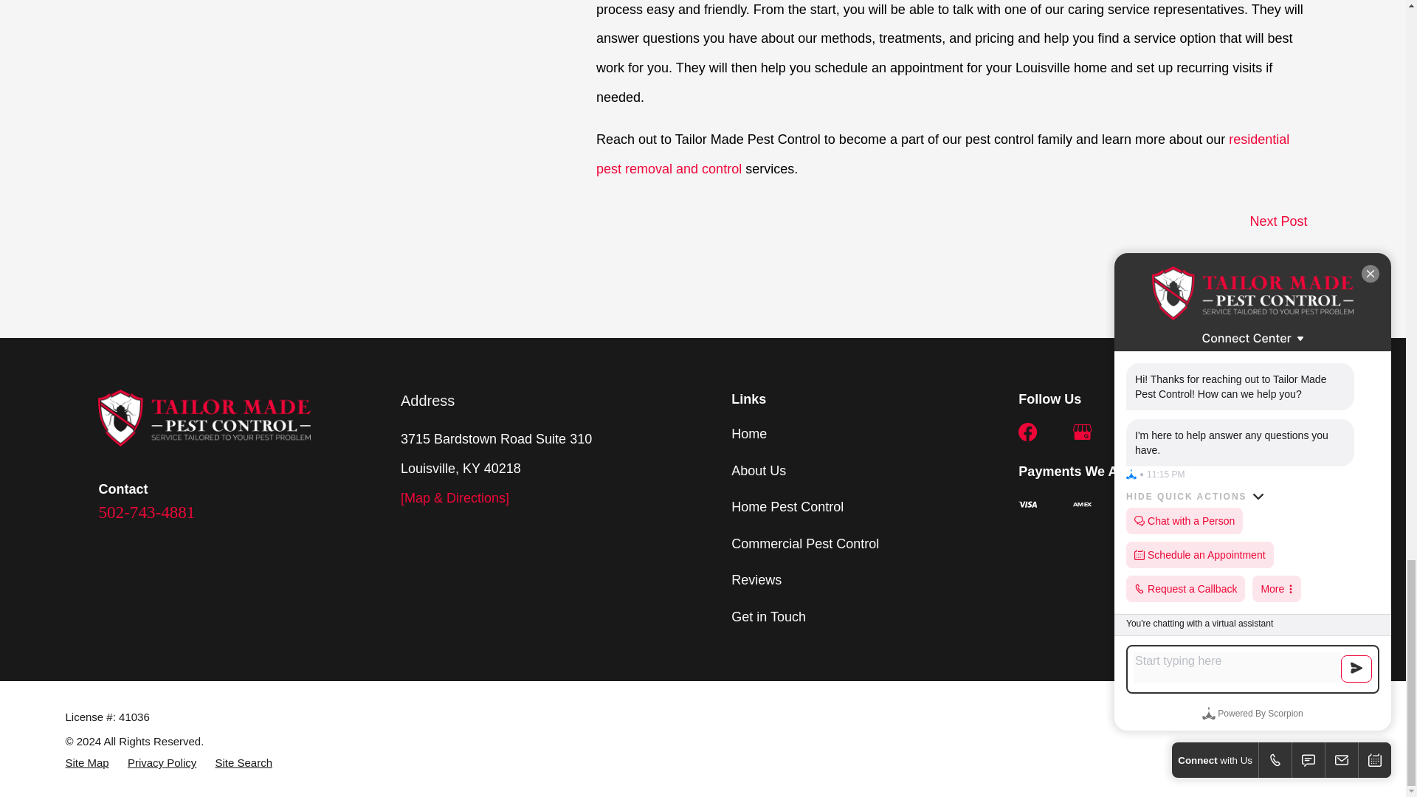 The height and width of the screenshot is (797, 1417). Describe the element at coordinates (1027, 432) in the screenshot. I see `Facebook` at that location.